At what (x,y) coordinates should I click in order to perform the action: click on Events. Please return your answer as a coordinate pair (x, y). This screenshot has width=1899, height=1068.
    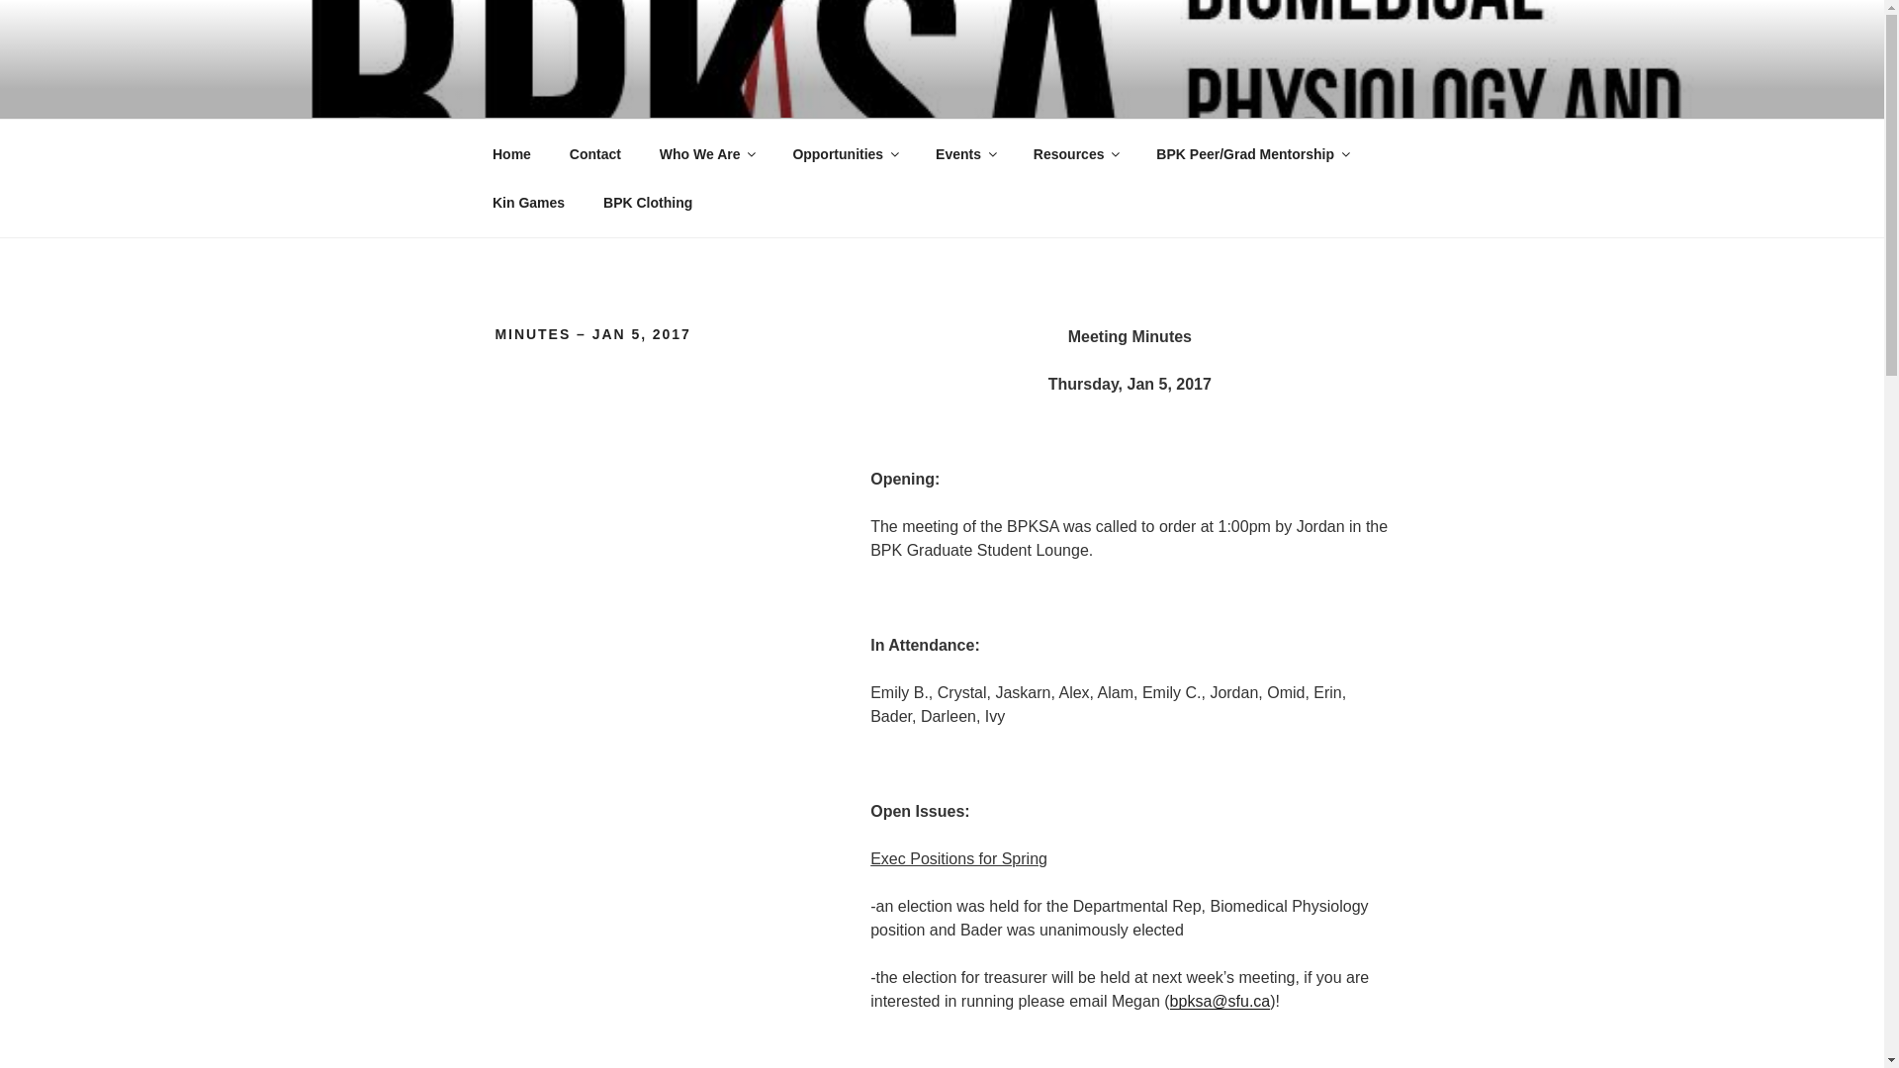
    Looking at the image, I should click on (965, 154).